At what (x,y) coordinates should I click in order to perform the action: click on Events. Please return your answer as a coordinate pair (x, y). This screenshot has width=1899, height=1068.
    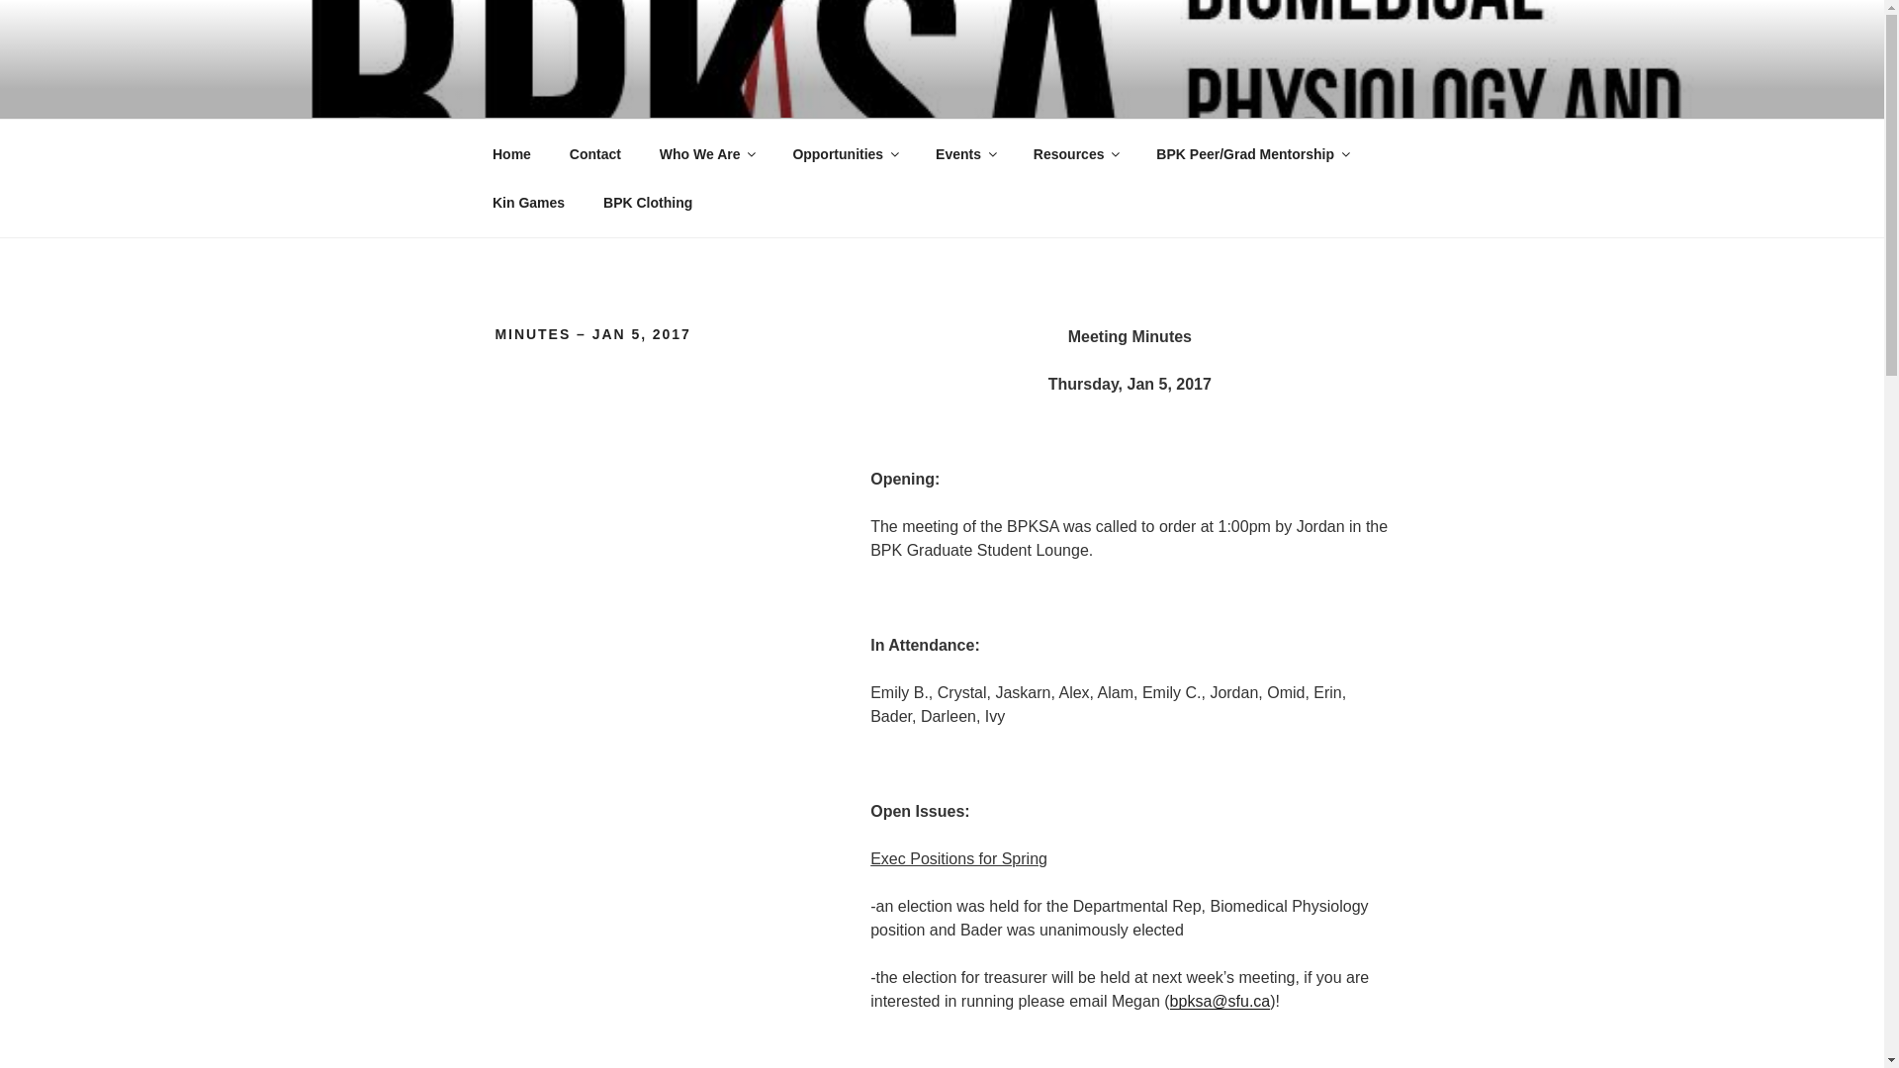
    Looking at the image, I should click on (965, 154).